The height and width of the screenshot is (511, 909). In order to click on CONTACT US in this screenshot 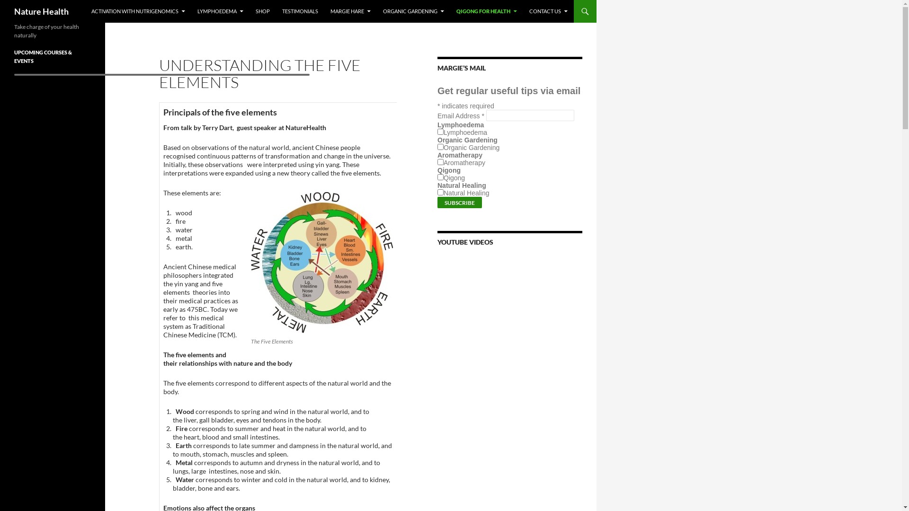, I will do `click(548, 11)`.